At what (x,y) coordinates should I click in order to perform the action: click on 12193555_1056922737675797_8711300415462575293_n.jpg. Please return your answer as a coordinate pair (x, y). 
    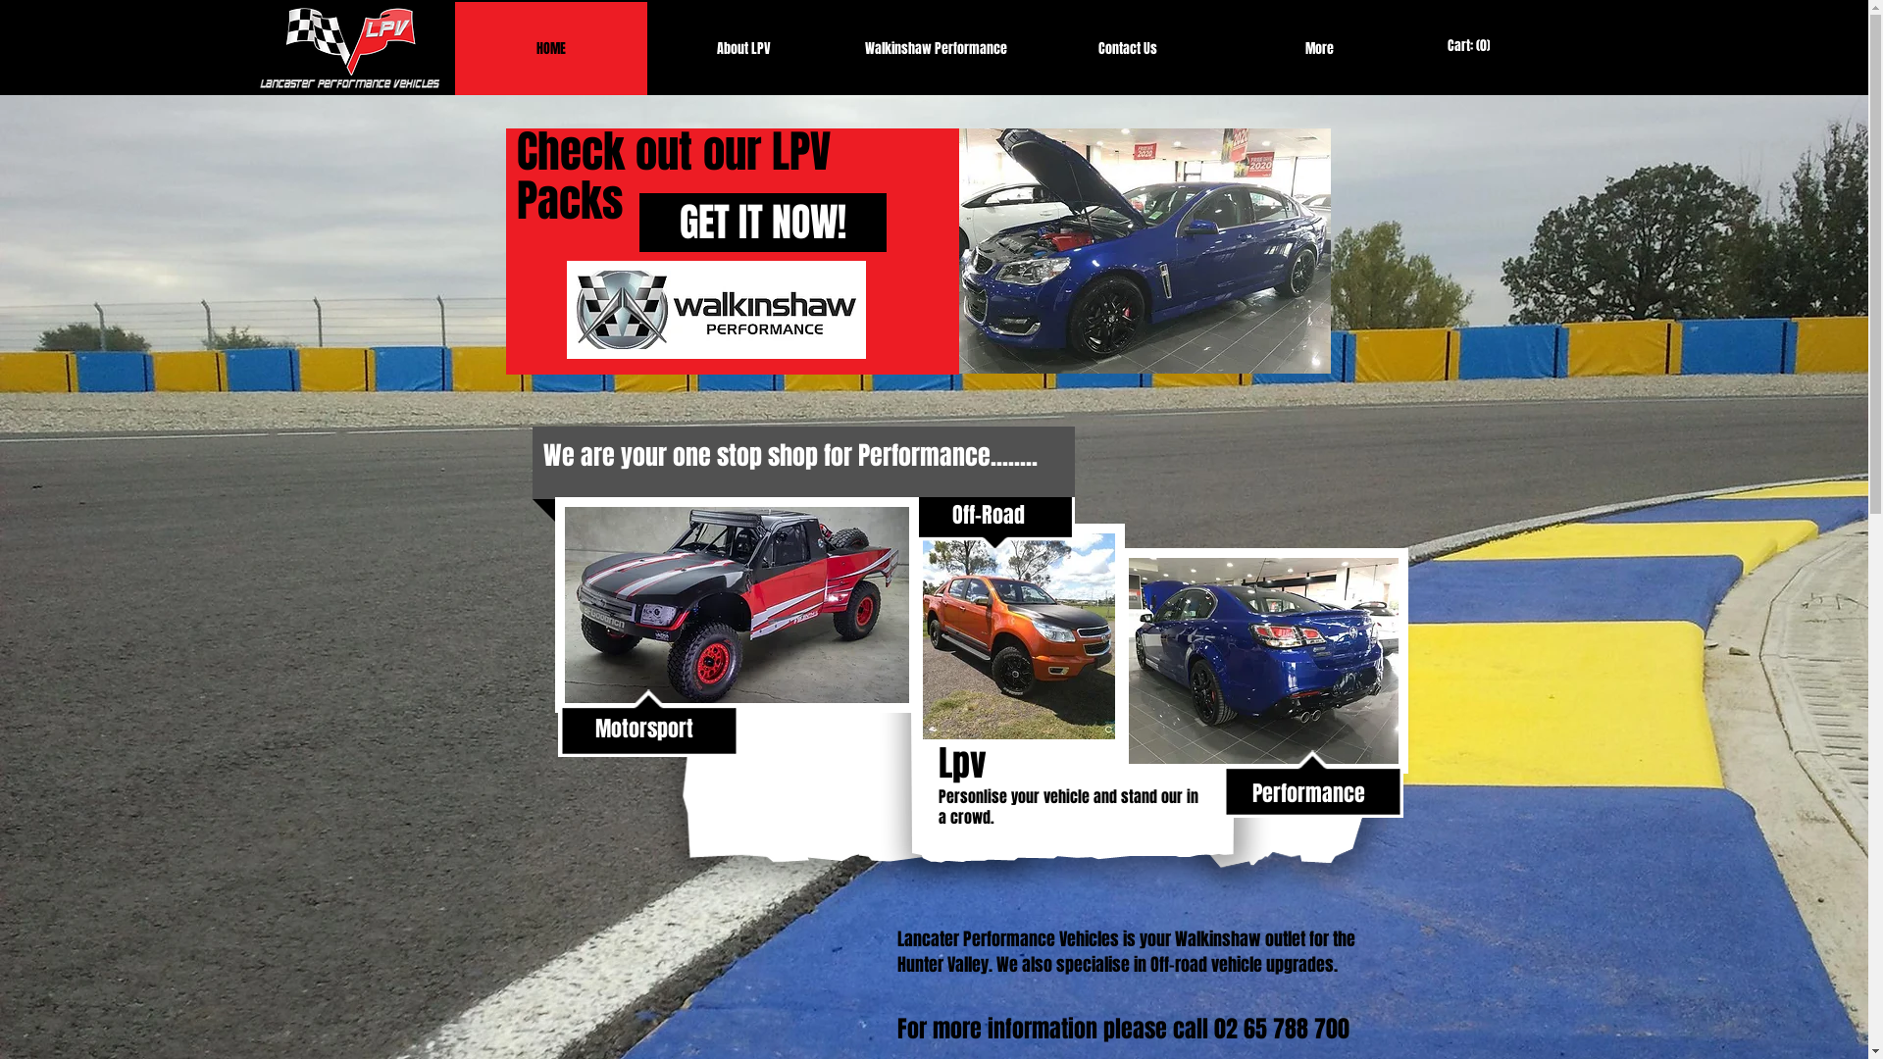
    Looking at the image, I should click on (1263, 661).